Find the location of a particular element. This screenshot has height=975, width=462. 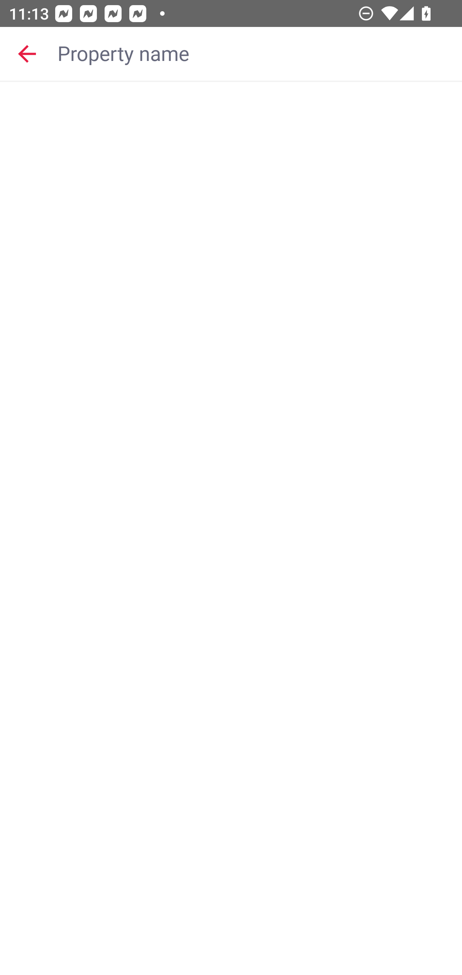

Property name,  is located at coordinates (253, 53).